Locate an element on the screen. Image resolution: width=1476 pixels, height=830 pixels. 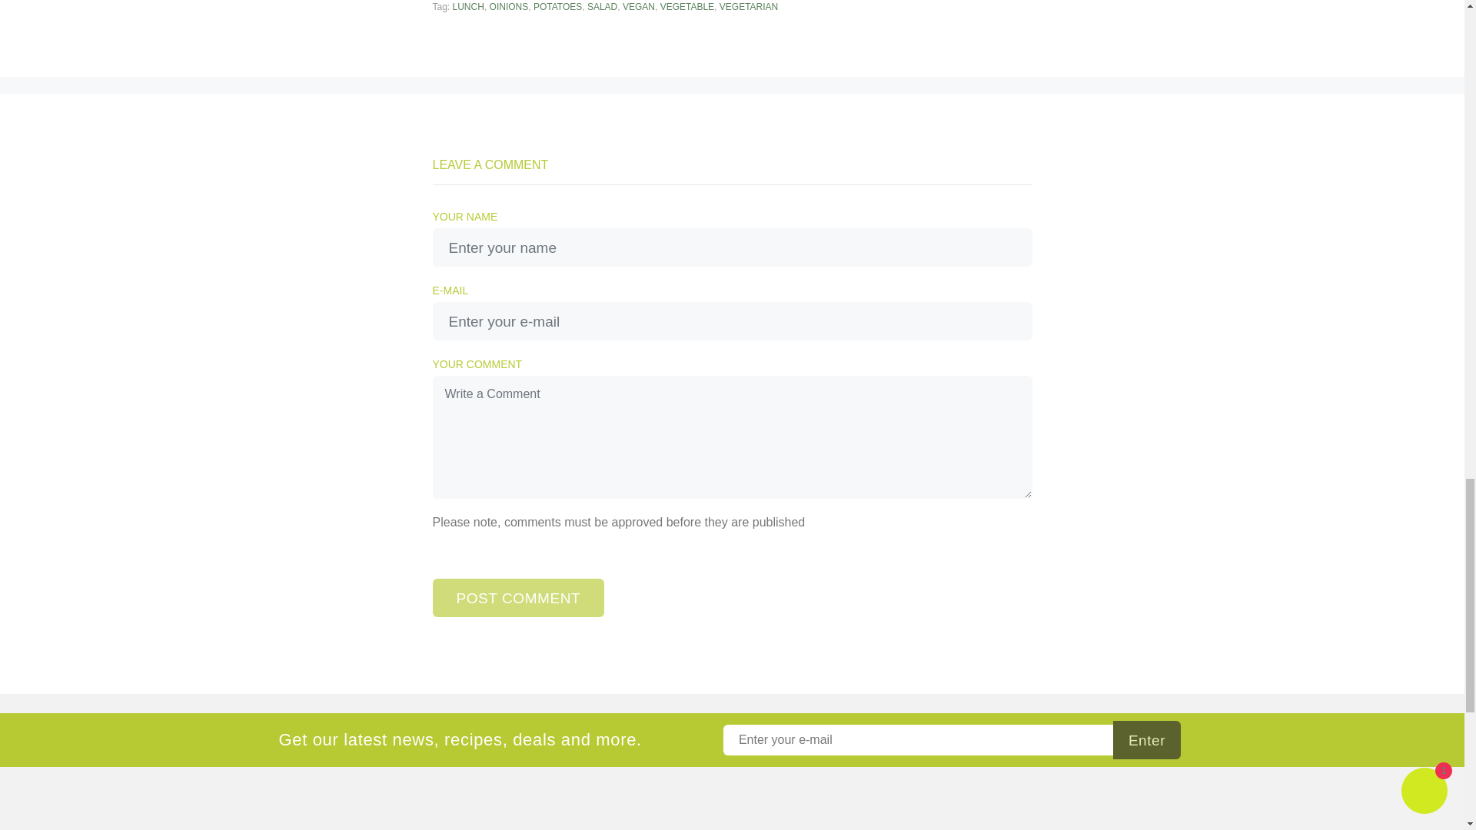
Show articles tagged lunch is located at coordinates (468, 7).